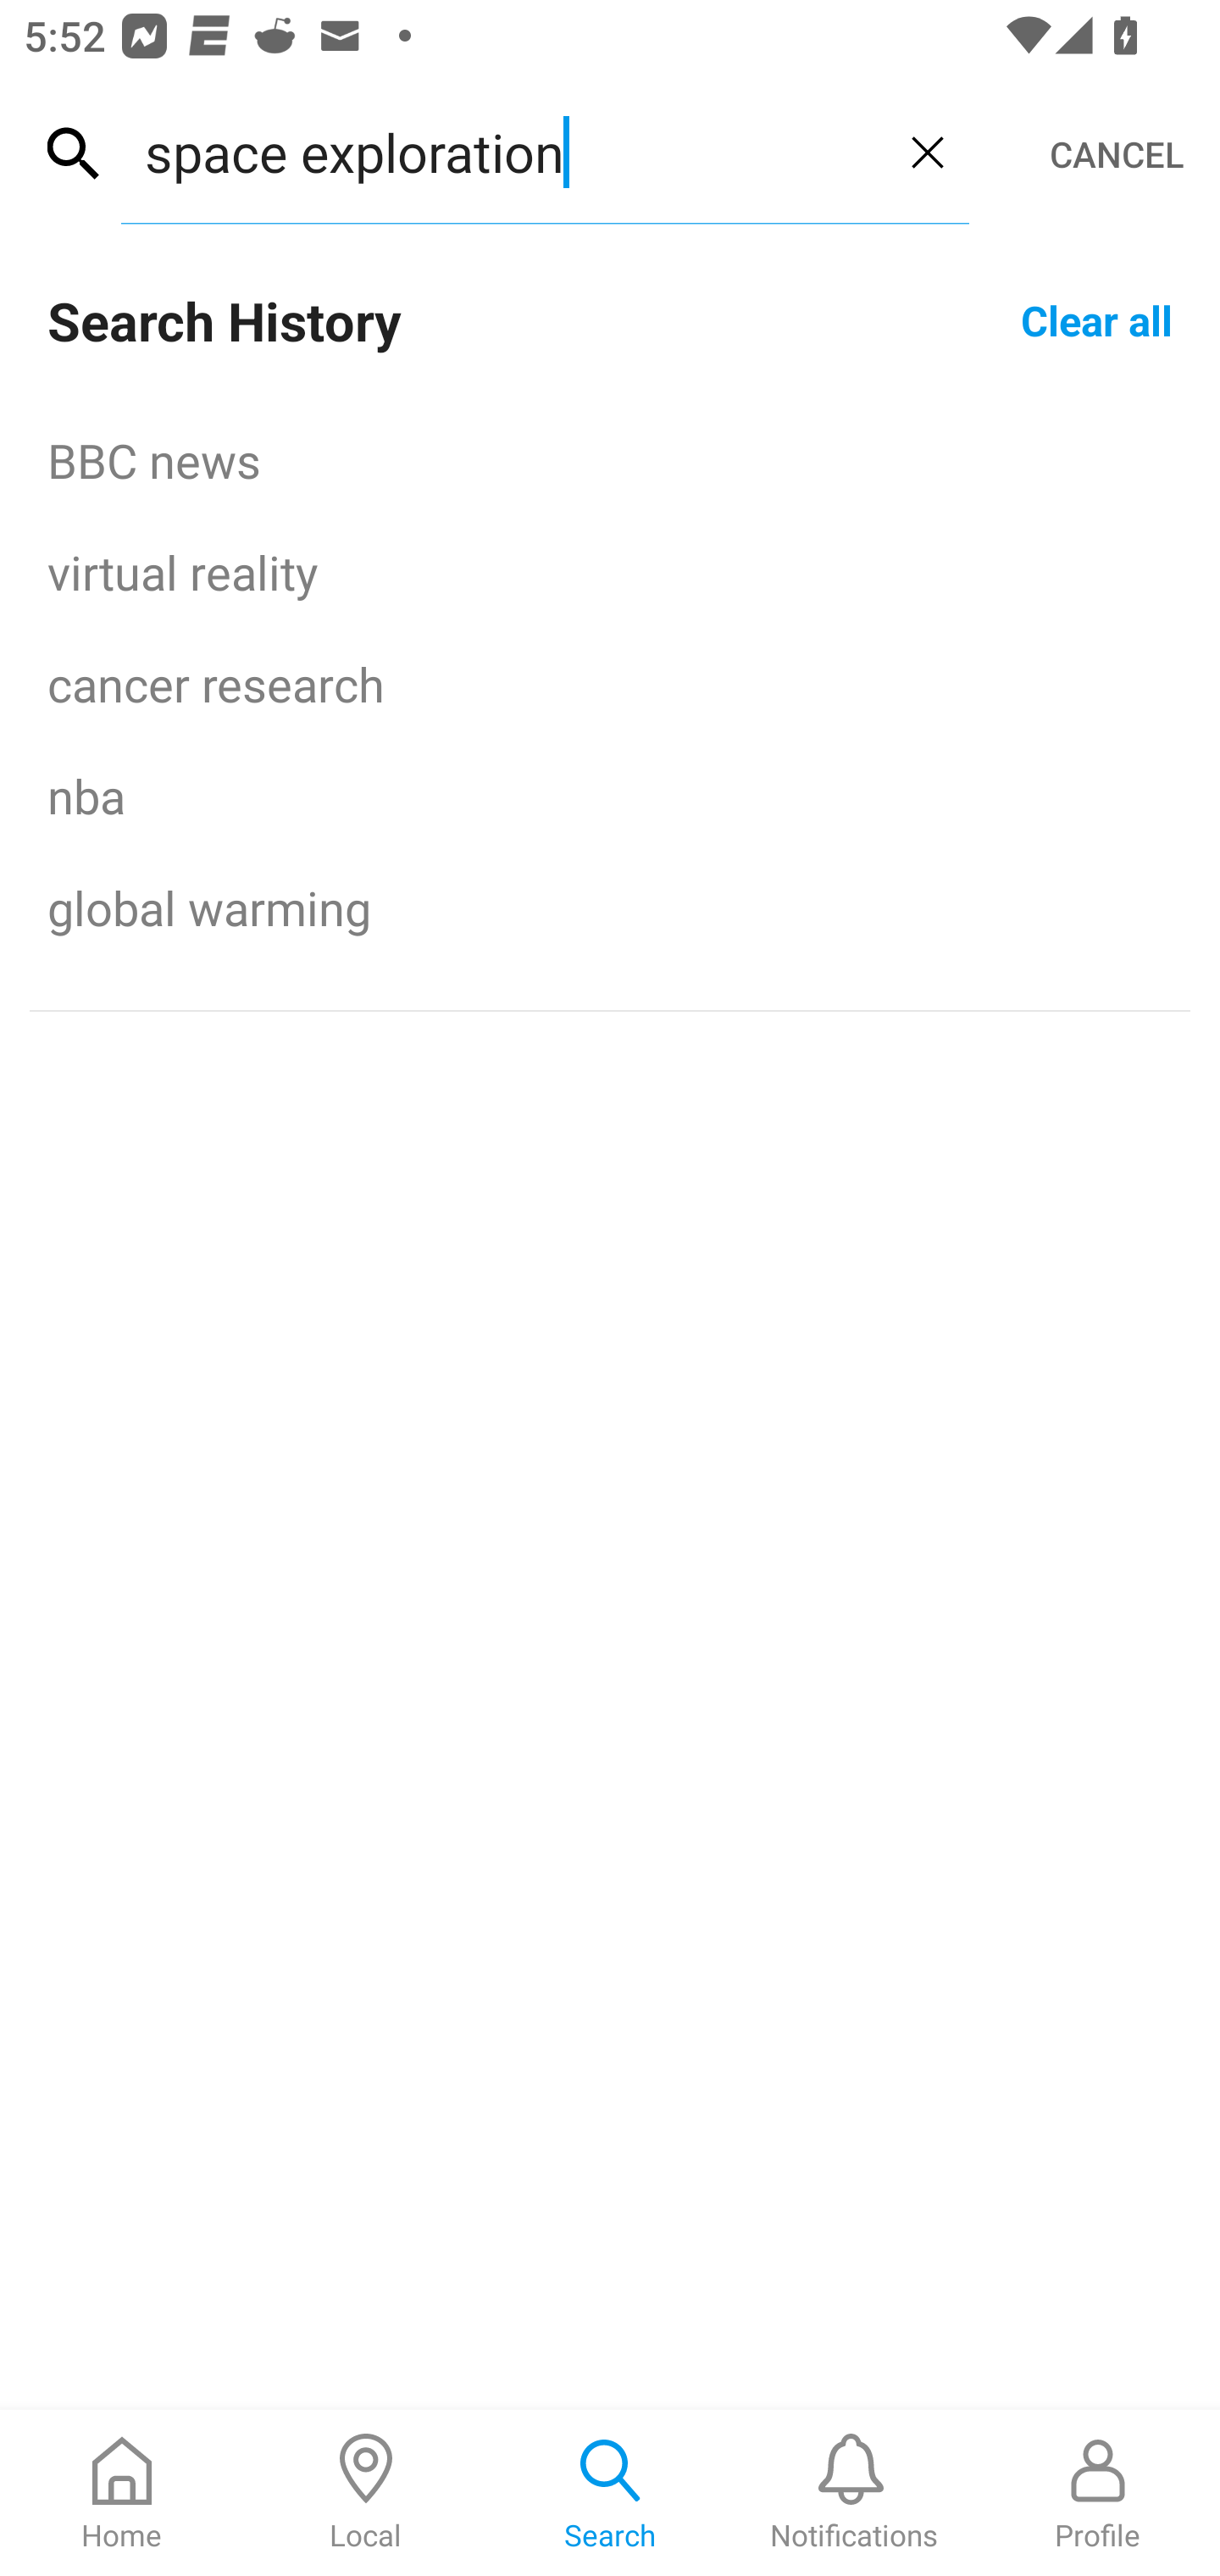 This screenshot has width=1220, height=2576. Describe the element at coordinates (366, 2493) in the screenshot. I see `Local` at that location.